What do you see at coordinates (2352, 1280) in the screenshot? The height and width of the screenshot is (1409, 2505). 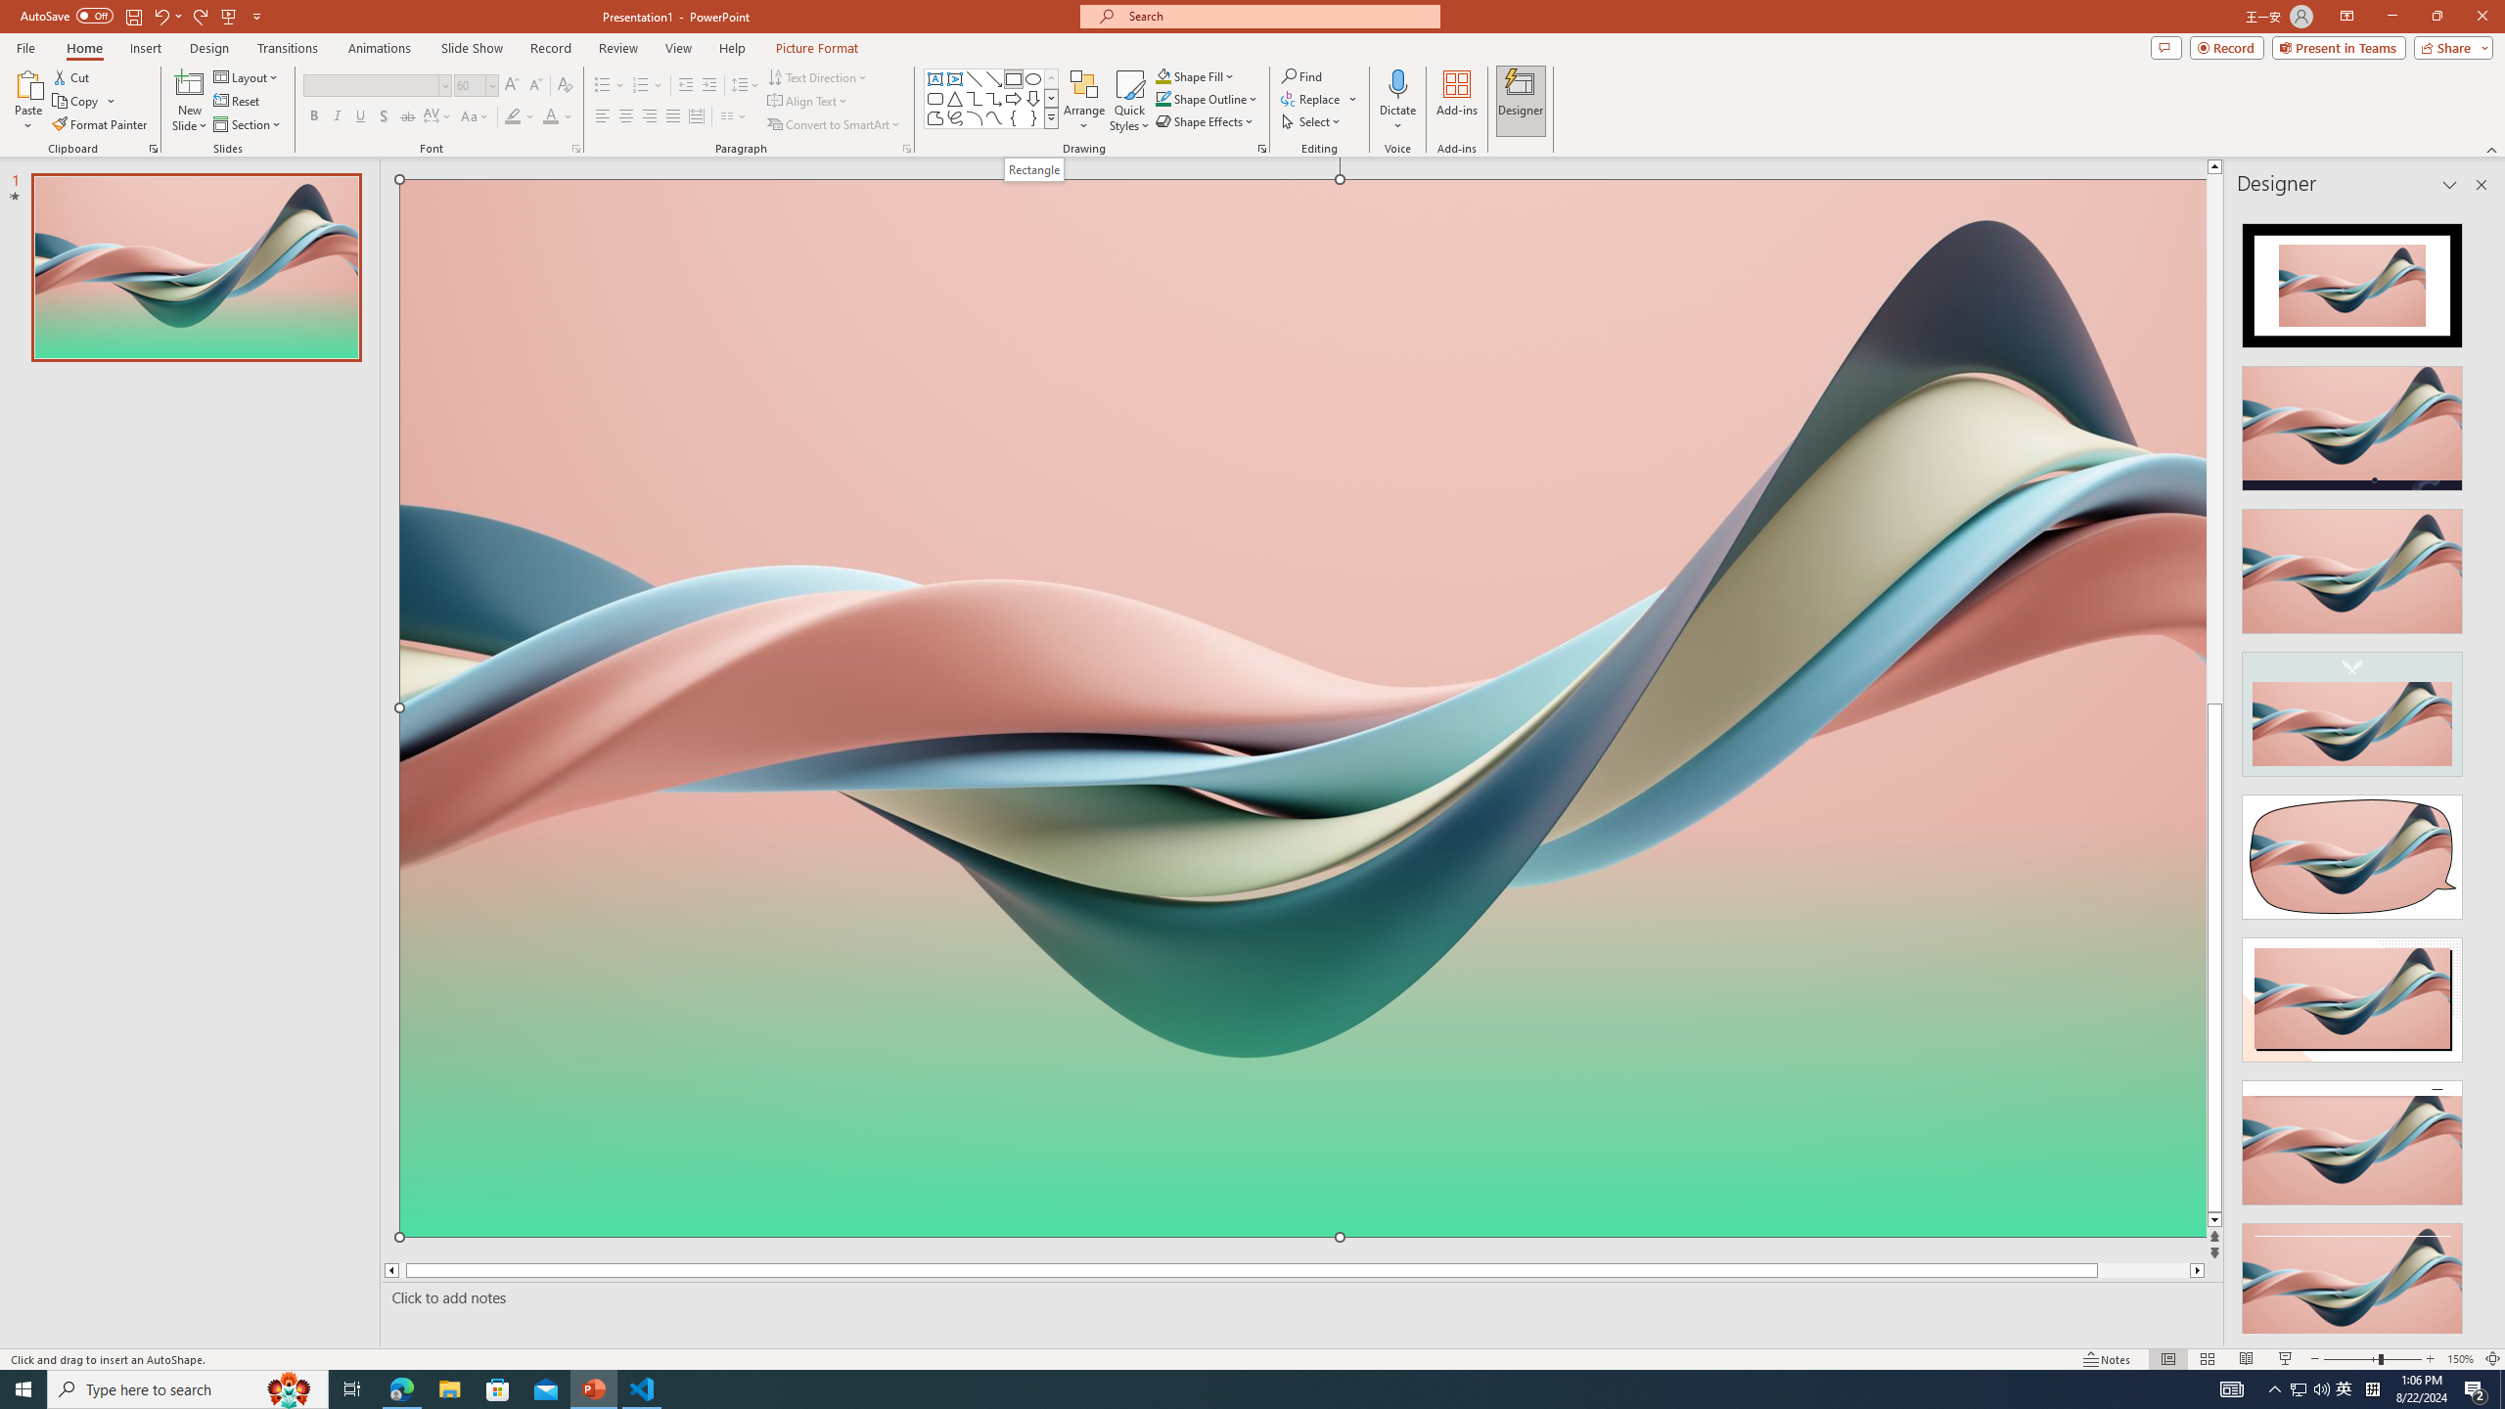 I see `Design Idea` at bounding box center [2352, 1280].